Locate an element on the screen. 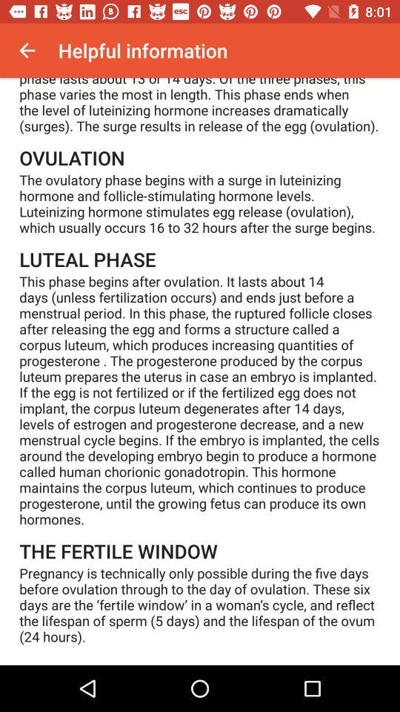 The width and height of the screenshot is (400, 712). choose icon at the top left corner is located at coordinates (27, 50).